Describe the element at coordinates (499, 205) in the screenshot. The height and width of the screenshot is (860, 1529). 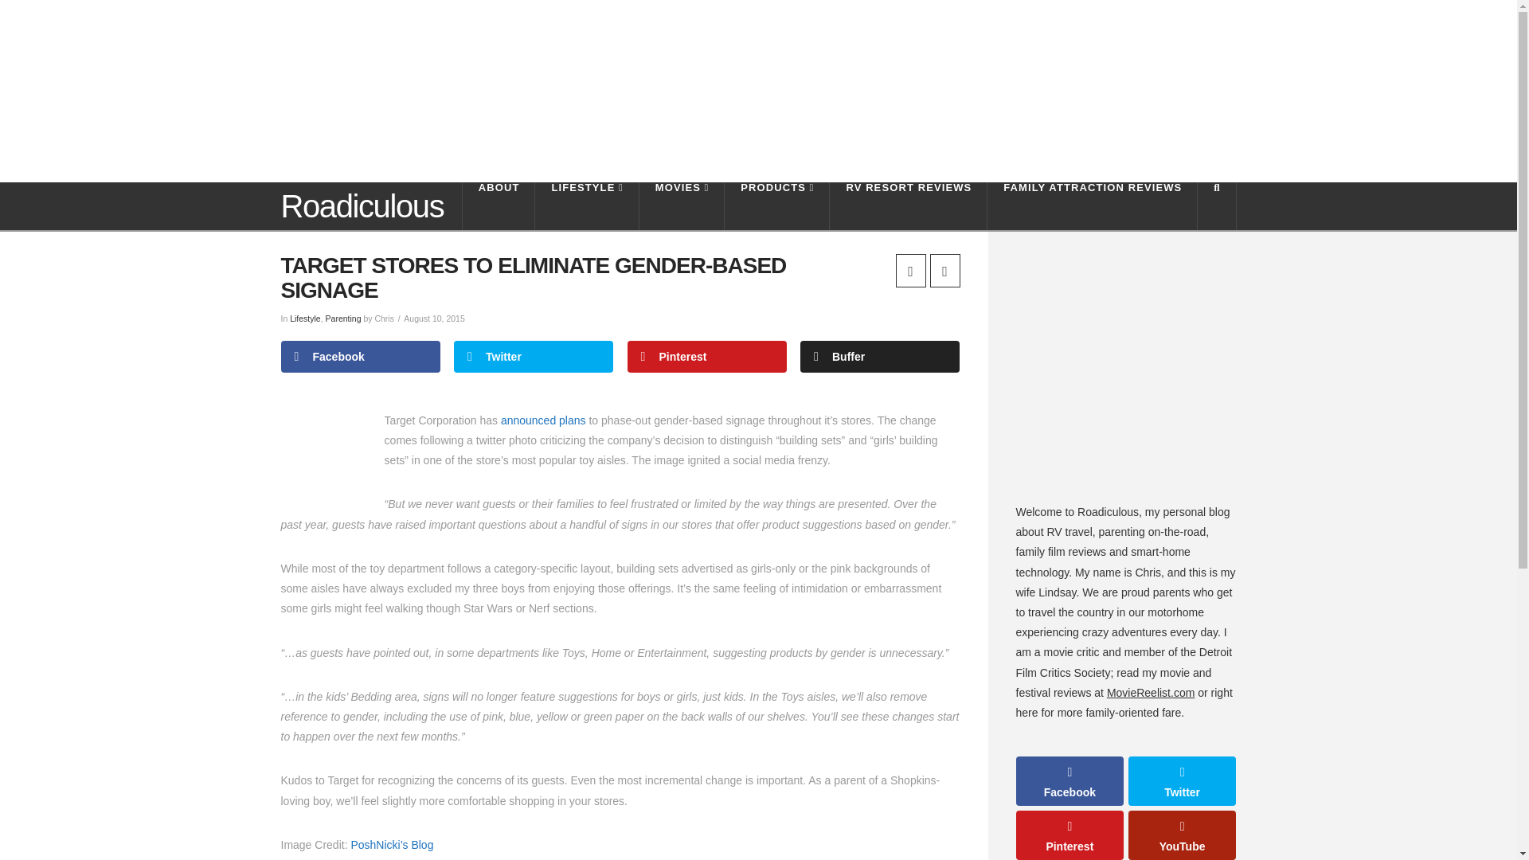
I see `ABOUT` at that location.